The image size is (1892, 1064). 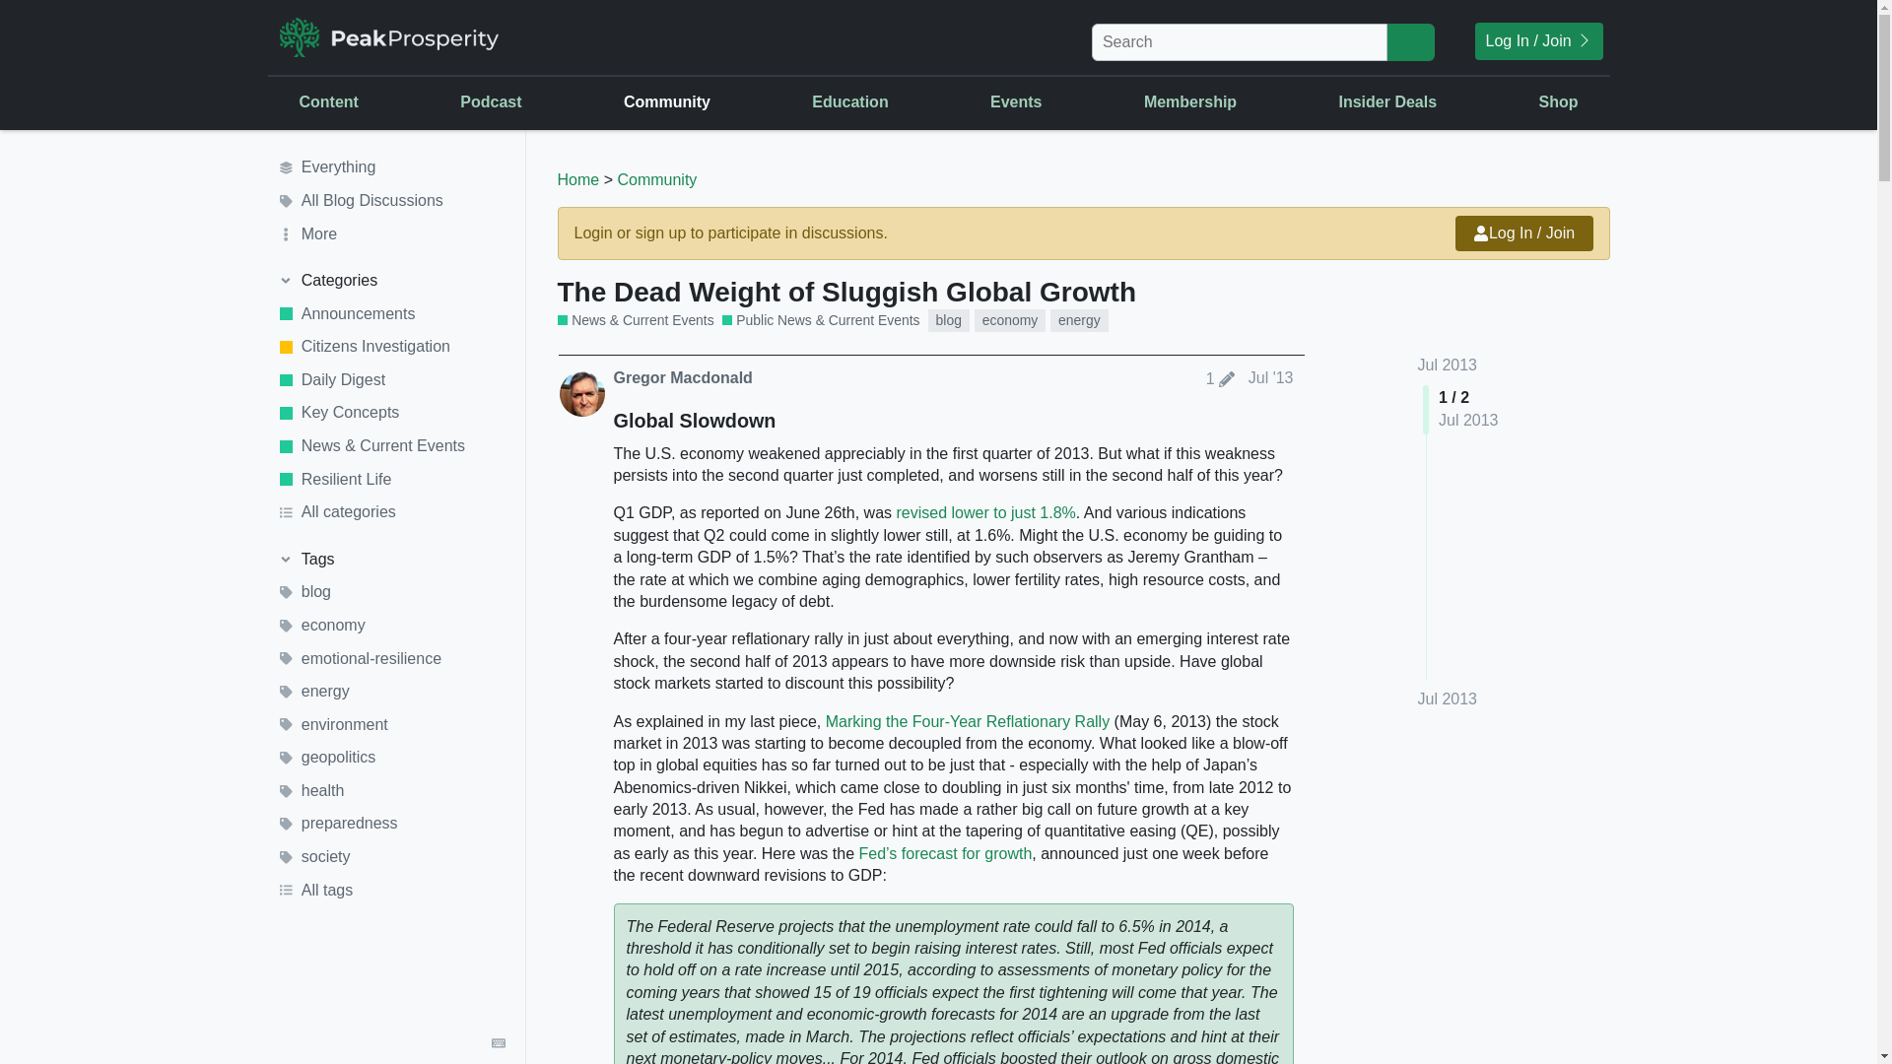 I want to click on energy, so click(x=1079, y=320).